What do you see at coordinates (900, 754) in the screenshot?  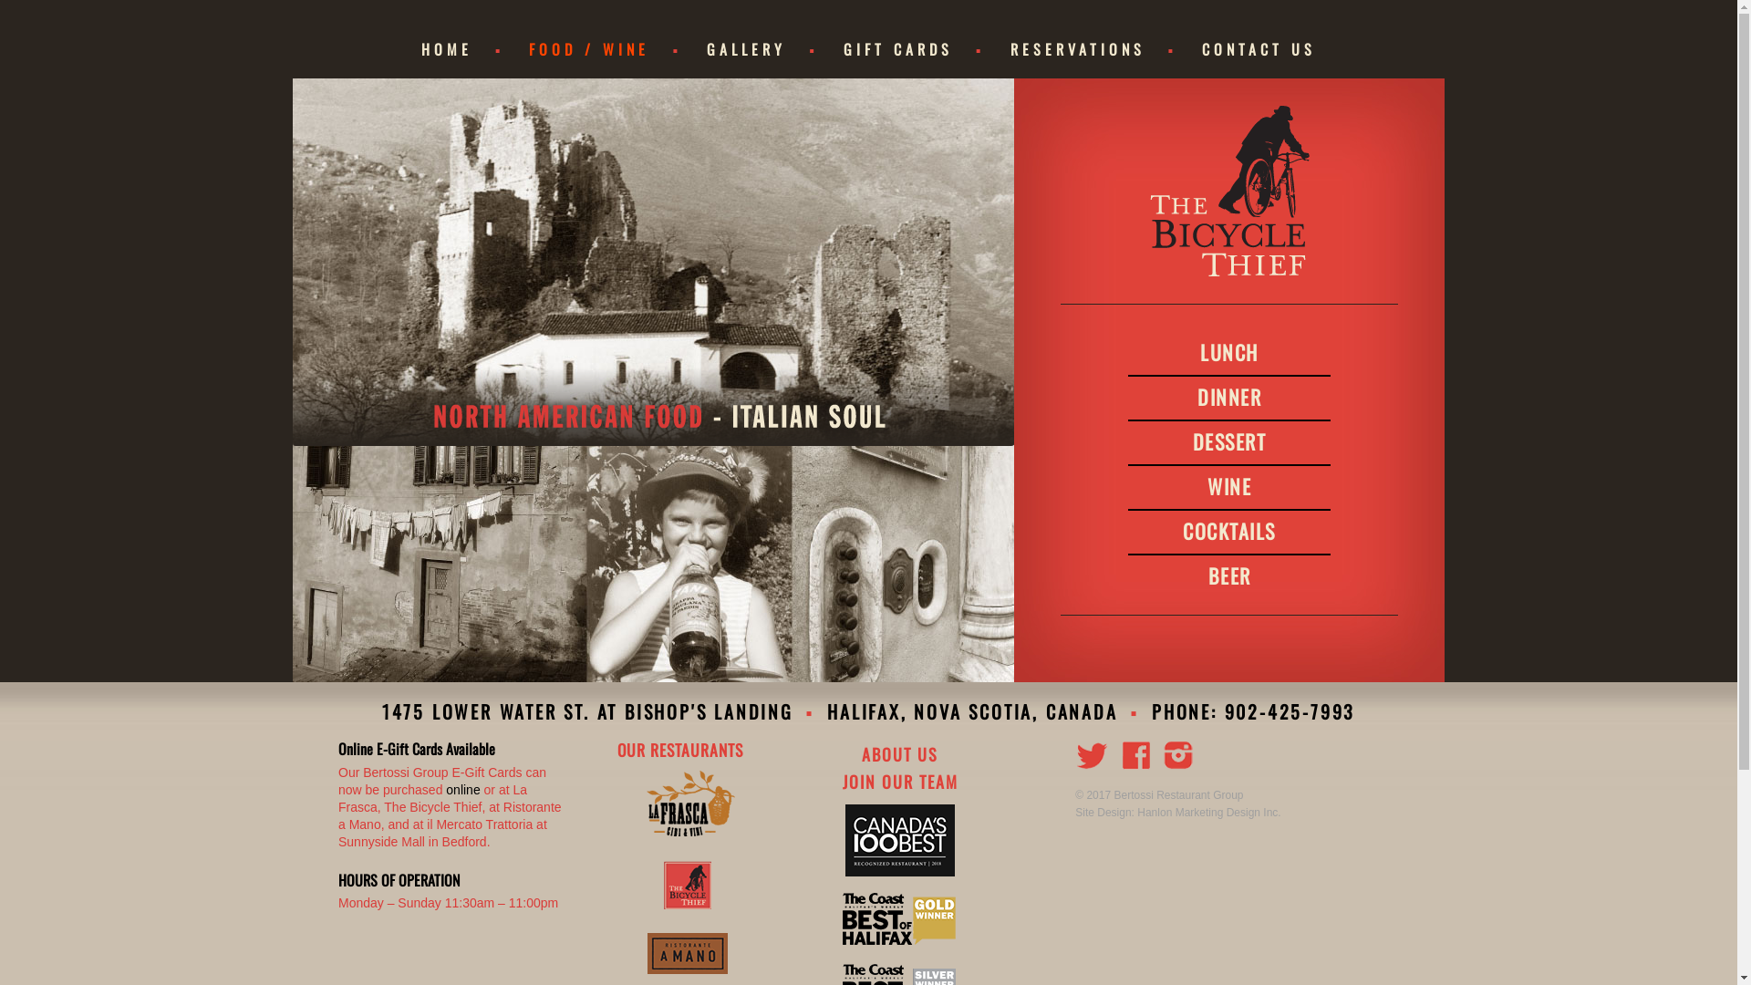 I see `ABOUT US` at bounding box center [900, 754].